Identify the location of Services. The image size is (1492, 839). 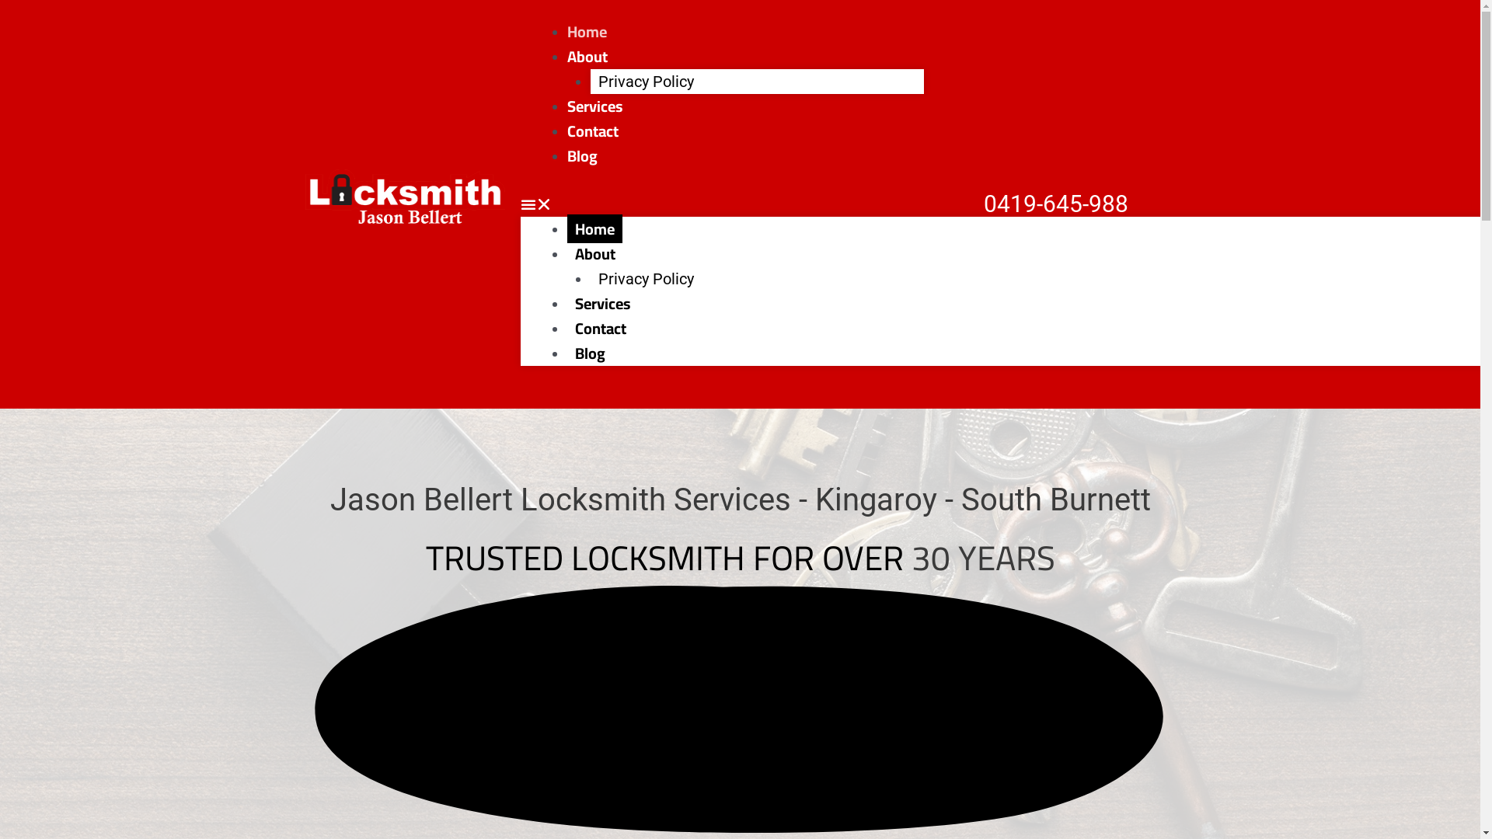
(595, 106).